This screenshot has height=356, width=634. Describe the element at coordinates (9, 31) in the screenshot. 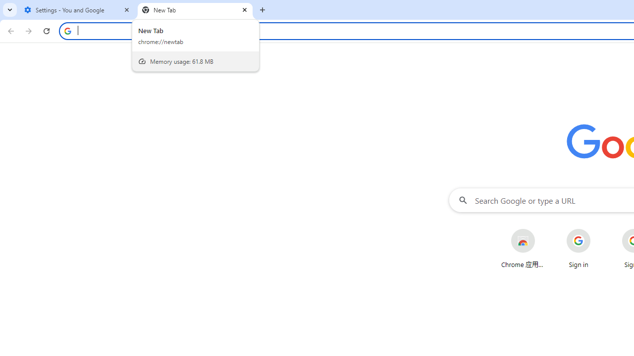

I see `Back` at that location.